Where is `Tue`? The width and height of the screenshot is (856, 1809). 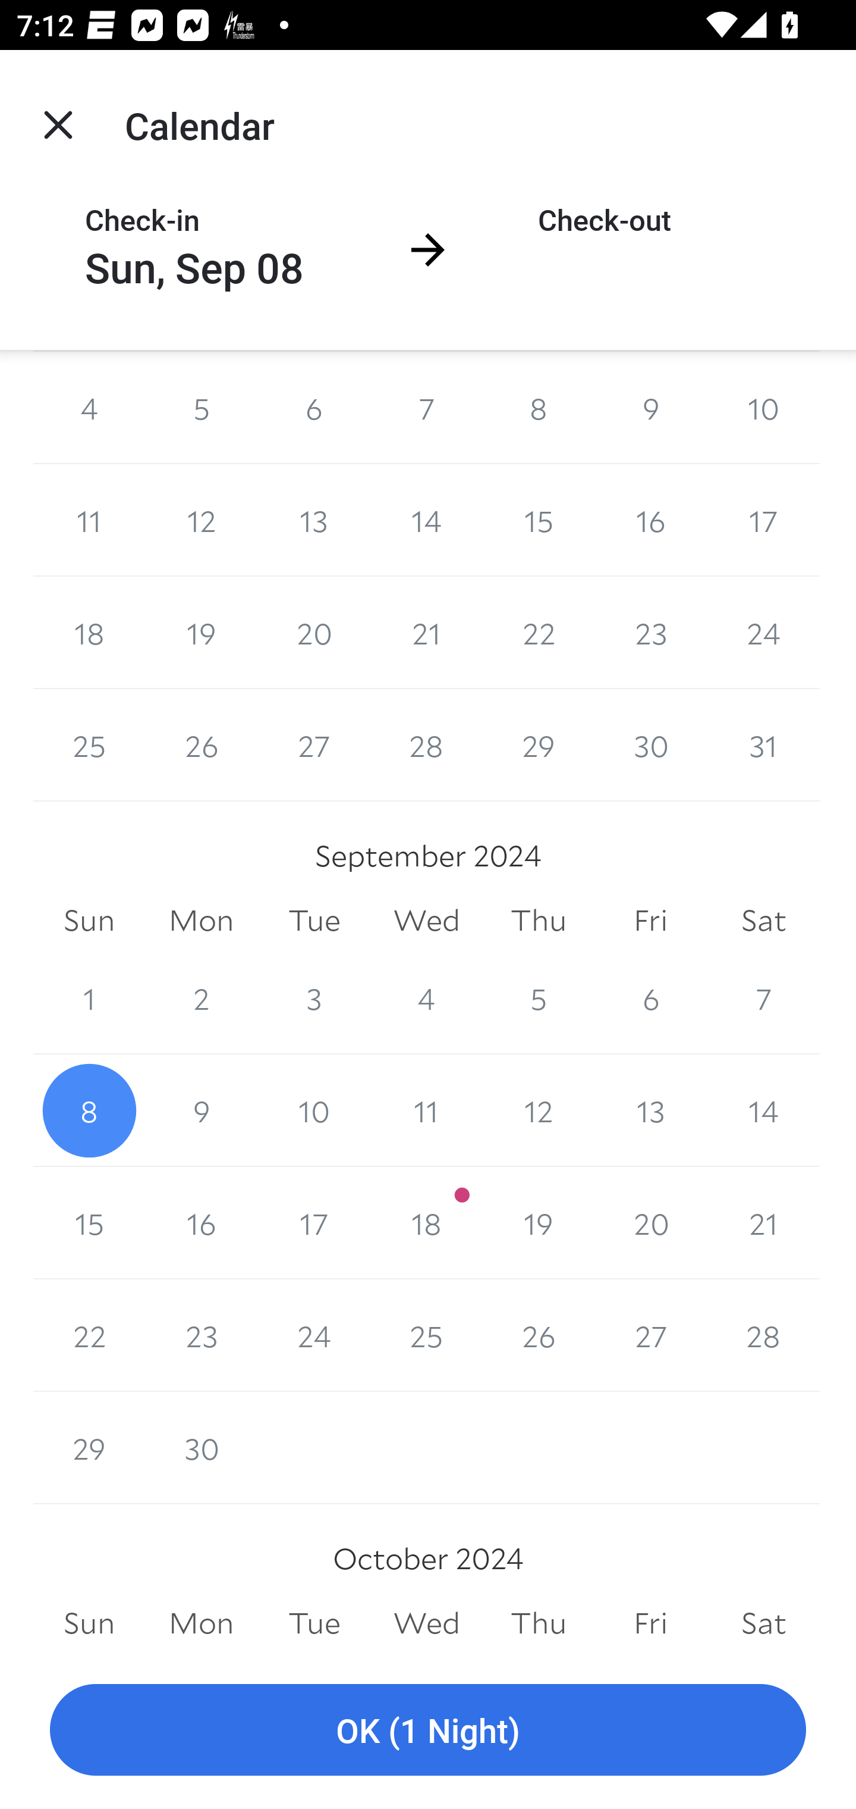 Tue is located at coordinates (314, 920).